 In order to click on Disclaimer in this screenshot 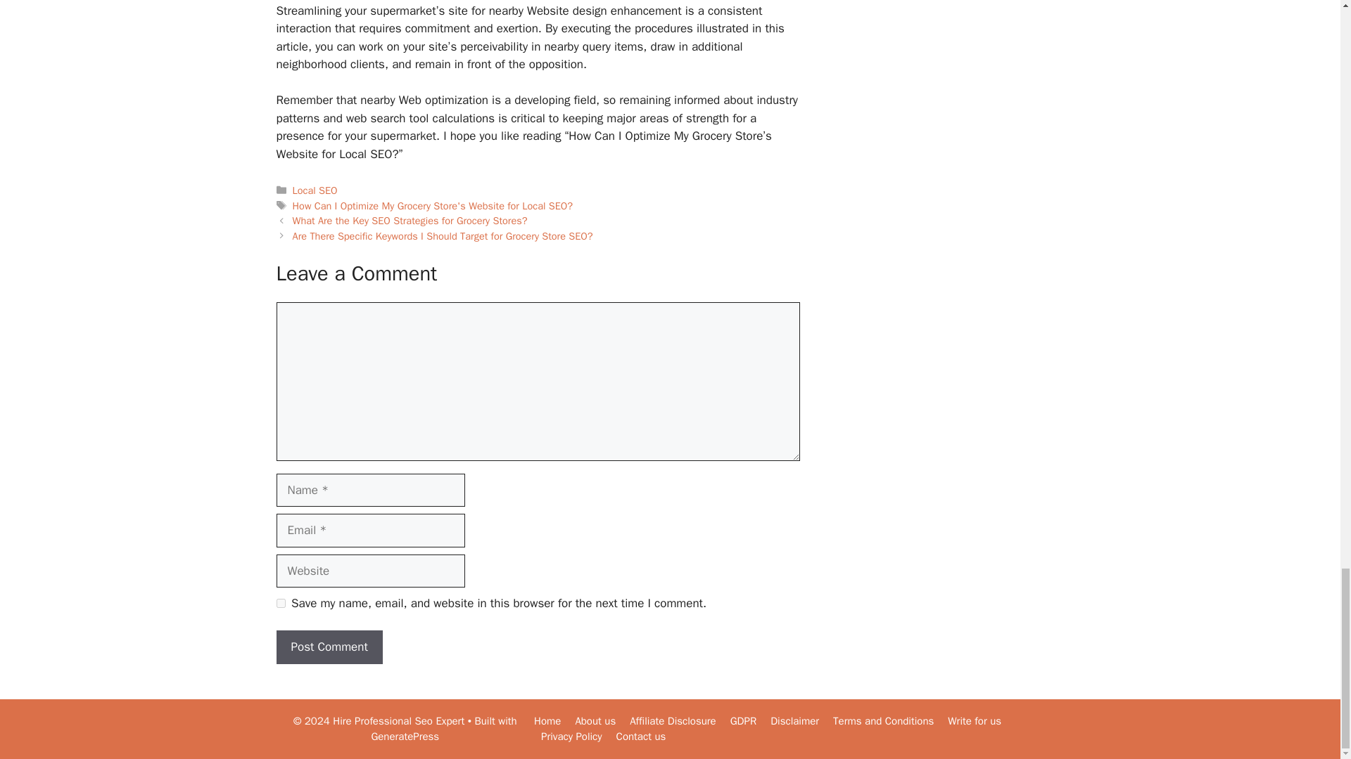, I will do `click(794, 721)`.